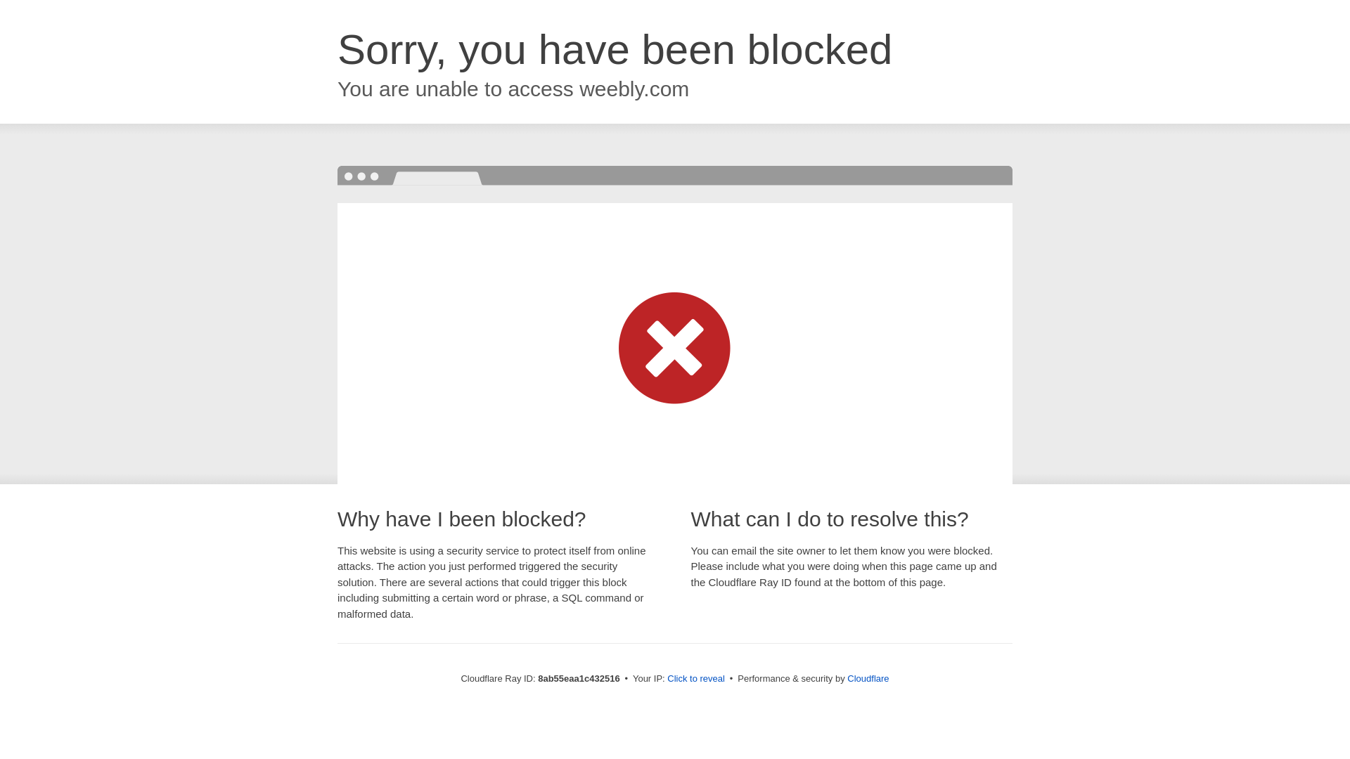 The image size is (1350, 759). What do you see at coordinates (868, 678) in the screenshot?
I see `Cloudflare` at bounding box center [868, 678].